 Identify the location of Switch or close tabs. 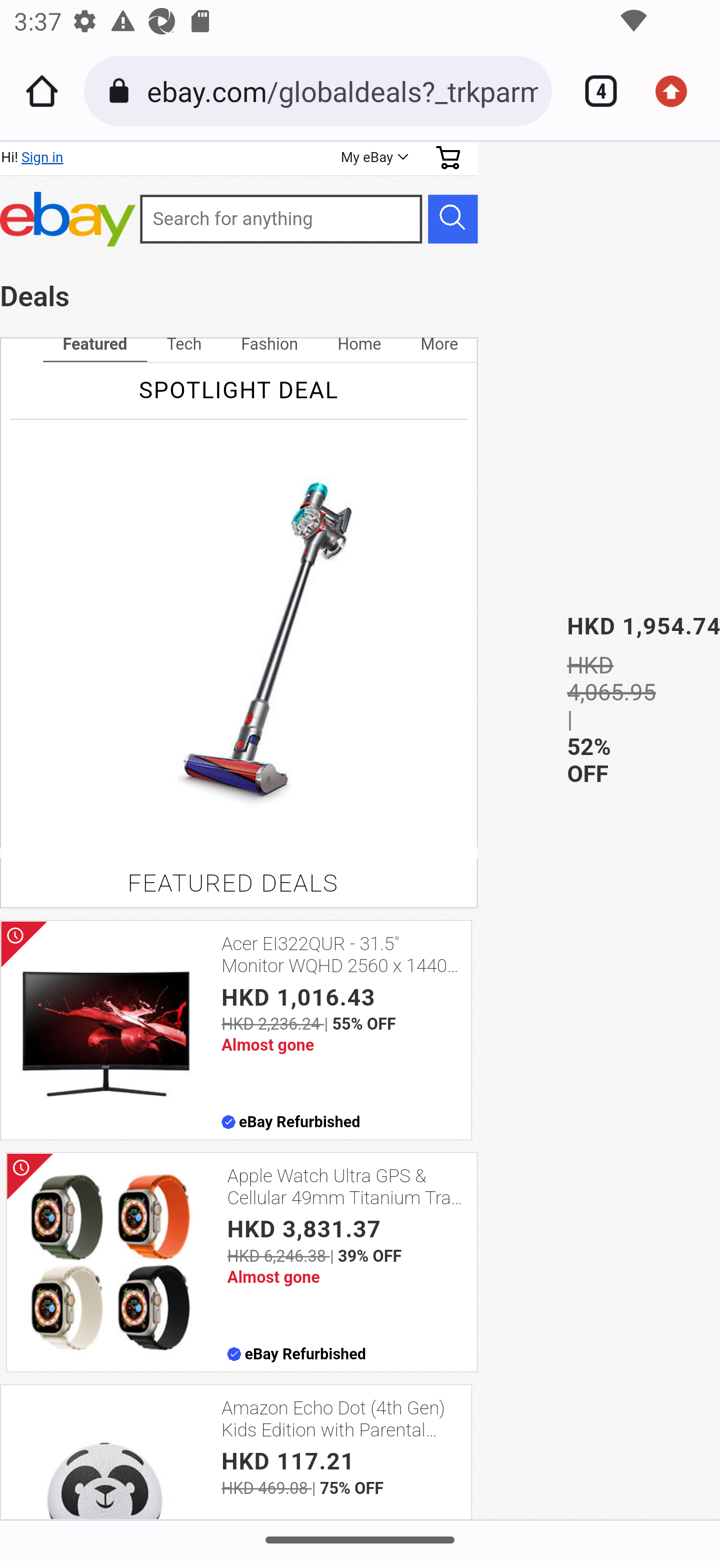
(594, 91).